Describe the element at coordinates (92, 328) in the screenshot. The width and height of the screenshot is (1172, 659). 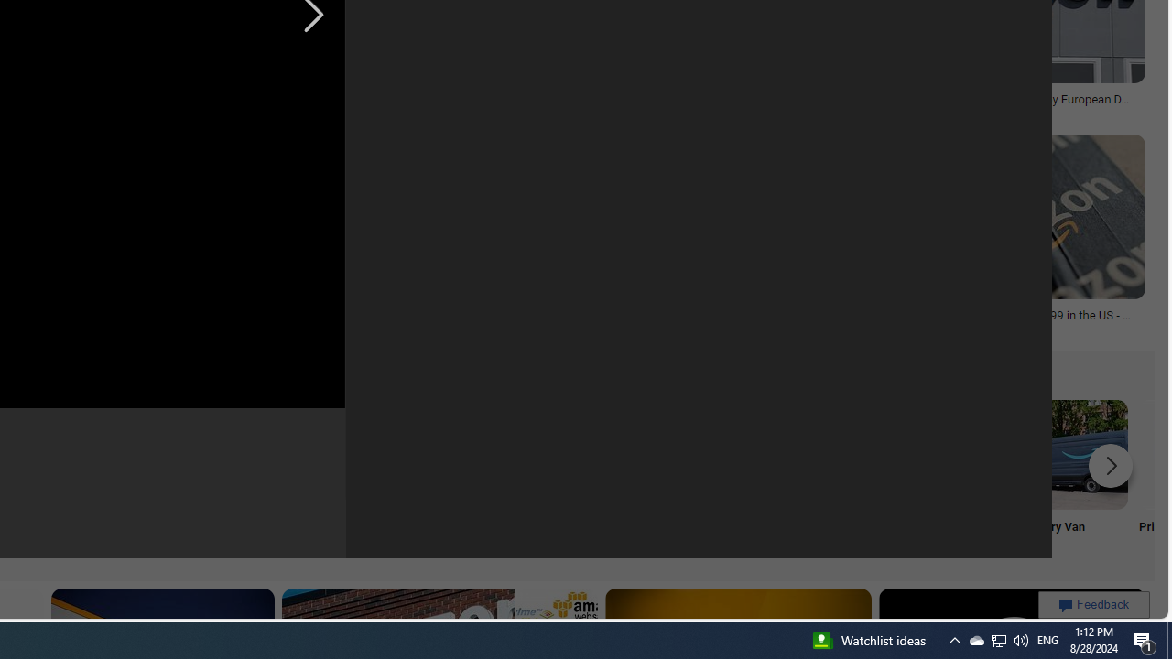
I see `olhardigital.com.br` at that location.